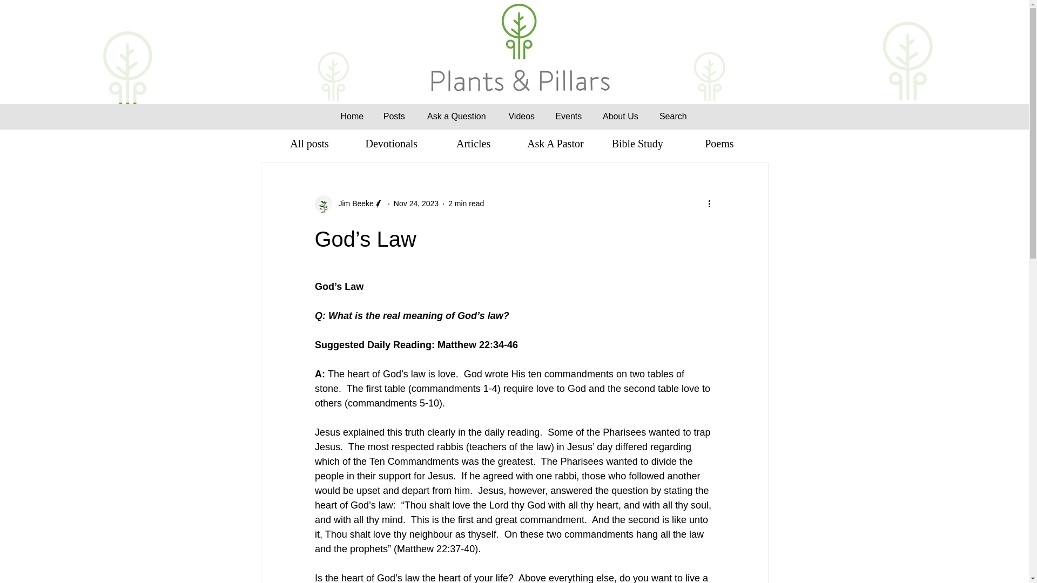  What do you see at coordinates (719, 143) in the screenshot?
I see `Poems` at bounding box center [719, 143].